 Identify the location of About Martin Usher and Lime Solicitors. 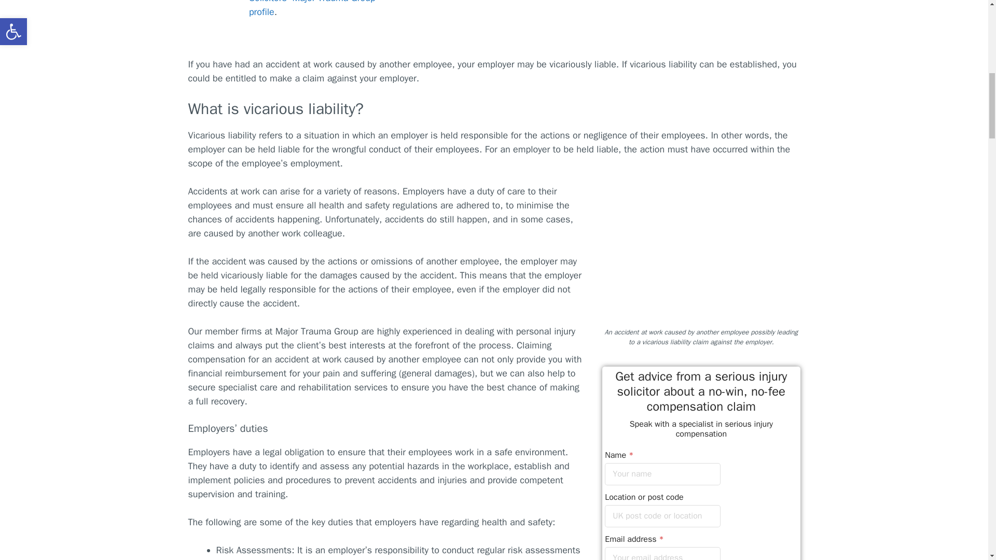
(312, 8).